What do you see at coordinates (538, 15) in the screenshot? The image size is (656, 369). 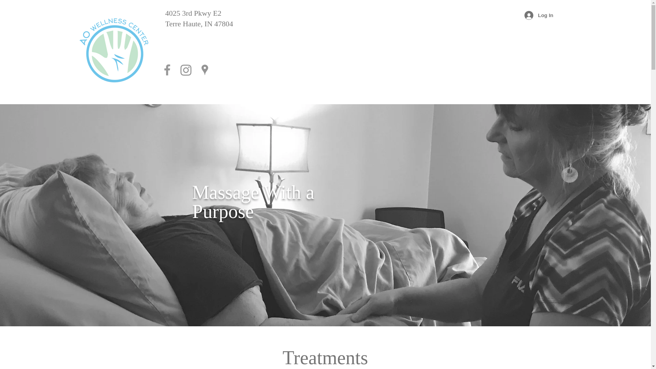 I see `Log In` at bounding box center [538, 15].